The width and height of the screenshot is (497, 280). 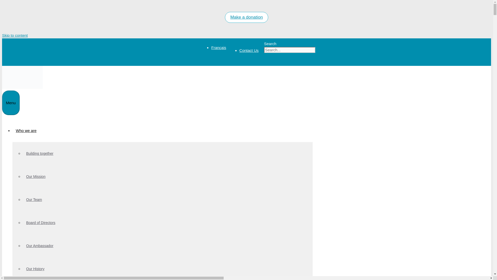 What do you see at coordinates (249, 50) in the screenshot?
I see `Contact Us` at bounding box center [249, 50].